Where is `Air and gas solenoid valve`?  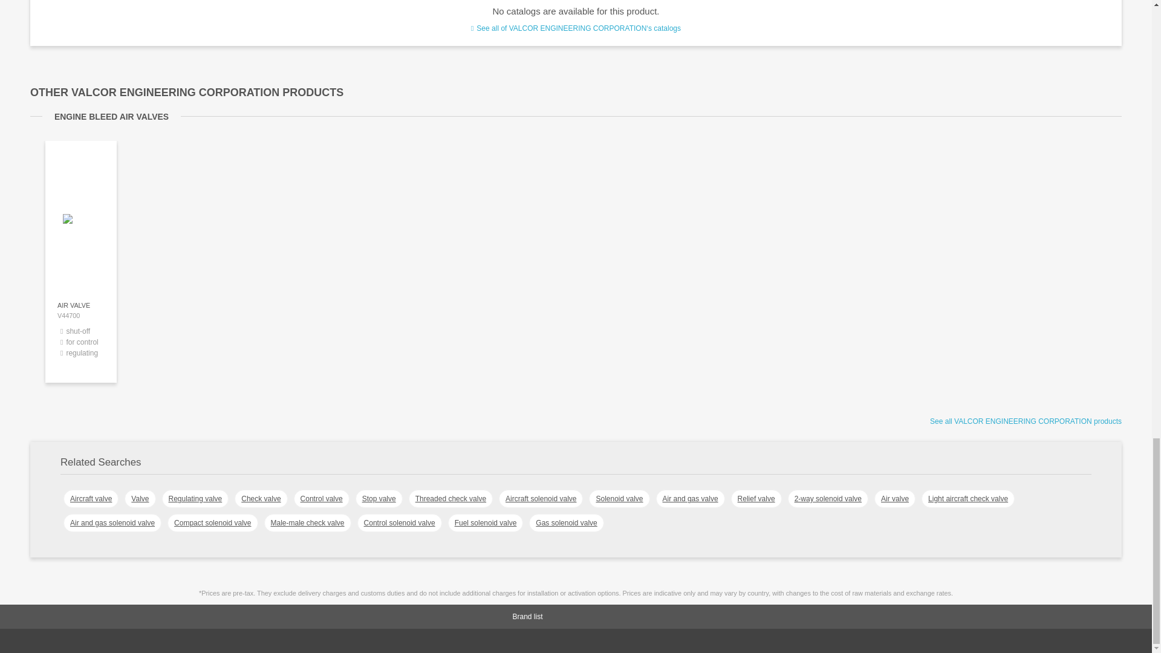
Air and gas solenoid valve is located at coordinates (112, 522).